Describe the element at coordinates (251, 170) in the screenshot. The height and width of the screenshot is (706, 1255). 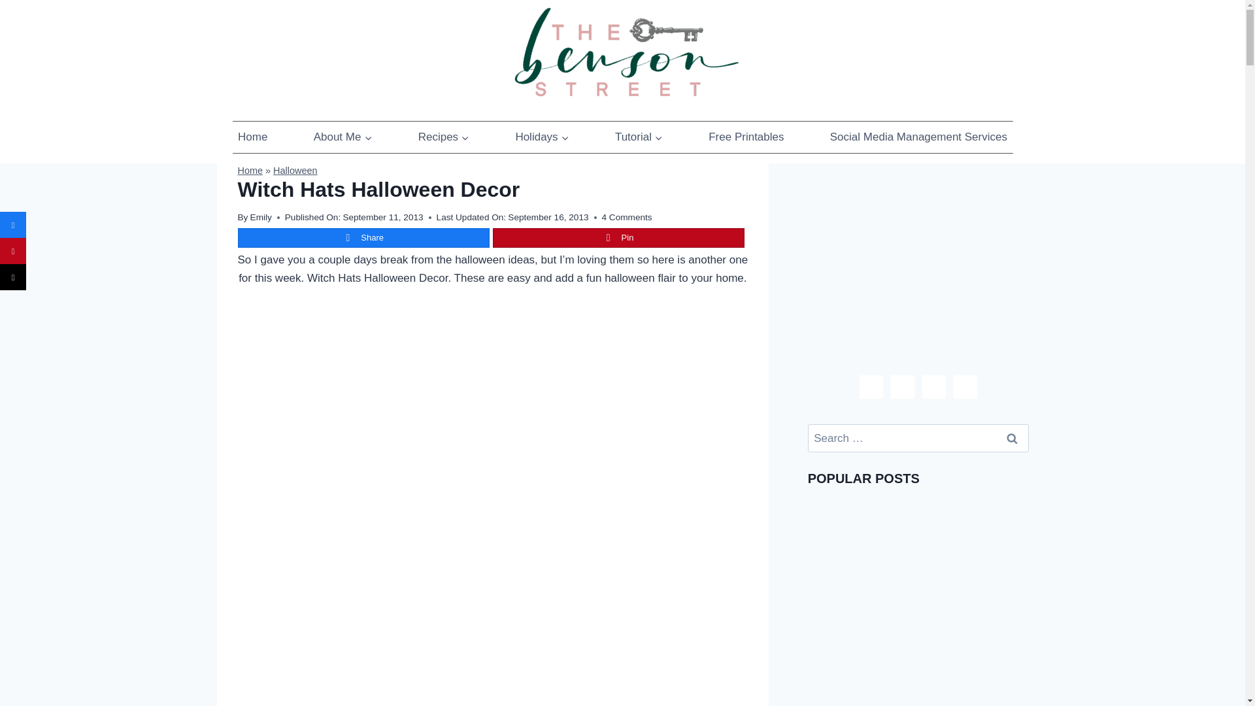
I see `Home` at that location.